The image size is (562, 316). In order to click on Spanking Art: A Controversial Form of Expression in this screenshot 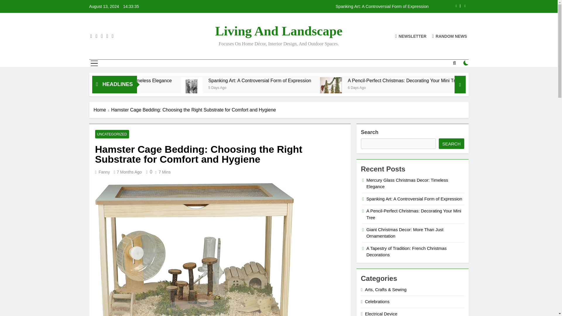, I will do `click(316, 6)`.